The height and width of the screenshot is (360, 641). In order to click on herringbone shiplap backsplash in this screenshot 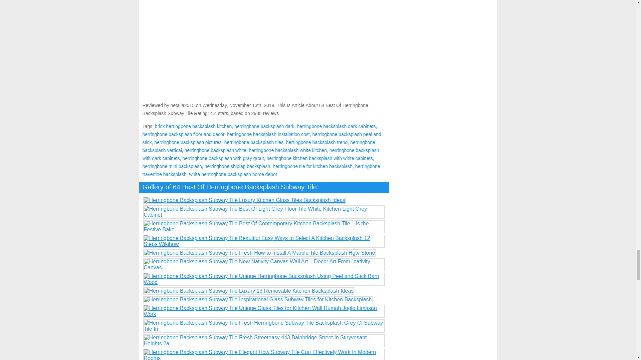, I will do `click(237, 166)`.